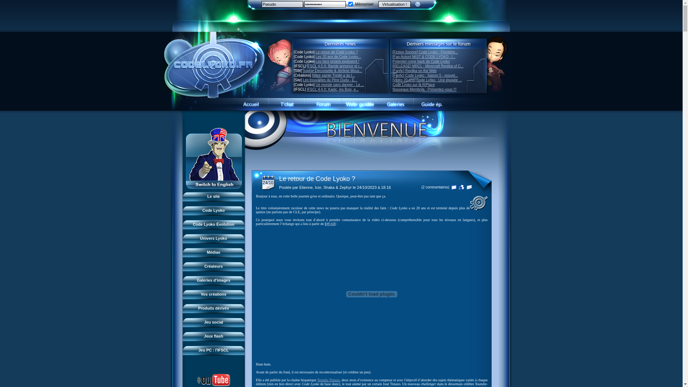 Image resolution: width=688 pixels, height=387 pixels. Describe the element at coordinates (340, 85) in the screenshot. I see `Un monde sans danger - Le ...` at that location.